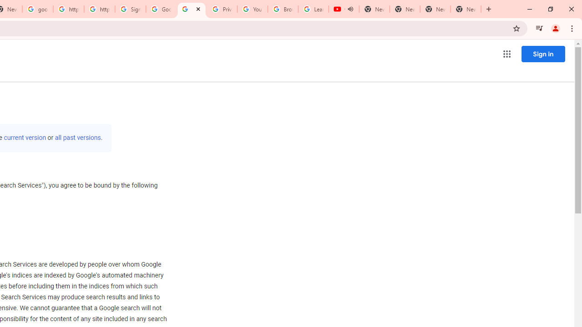  What do you see at coordinates (68, 9) in the screenshot?
I see `https://scholar.google.com/` at bounding box center [68, 9].